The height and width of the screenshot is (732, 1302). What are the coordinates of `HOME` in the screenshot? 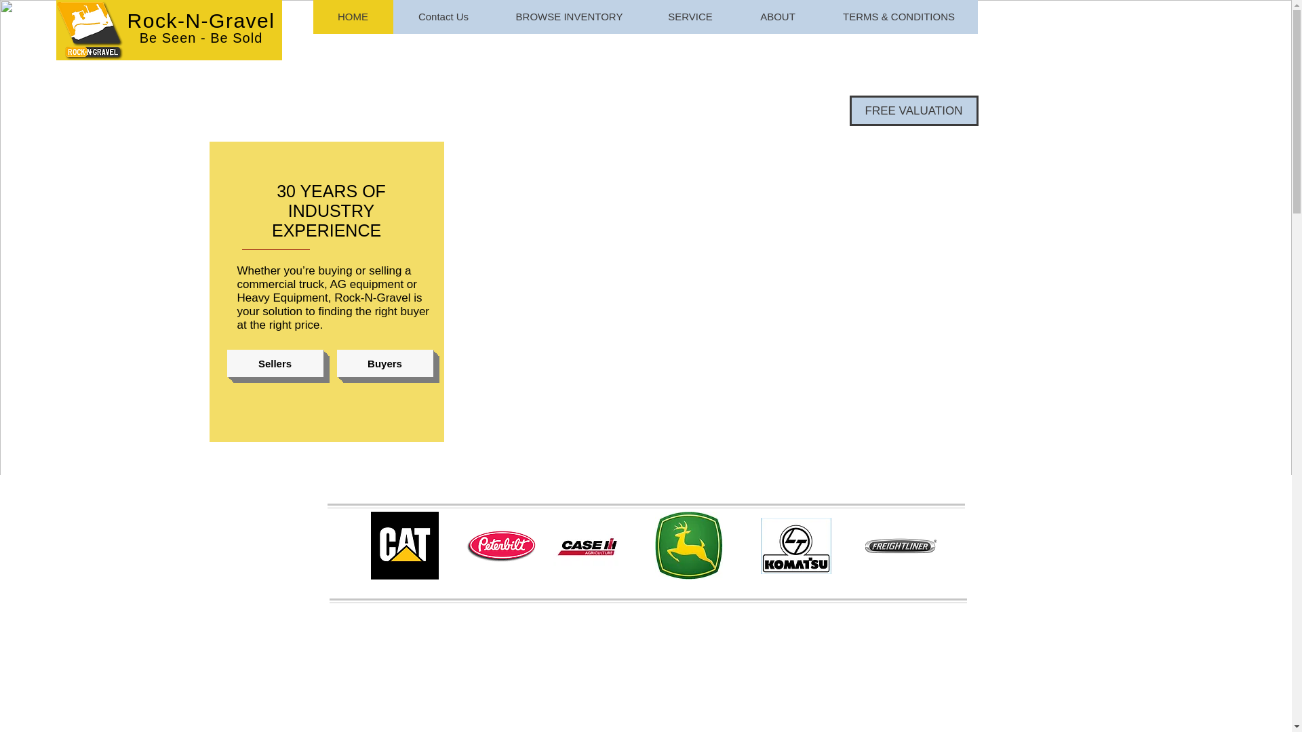 It's located at (353, 16).